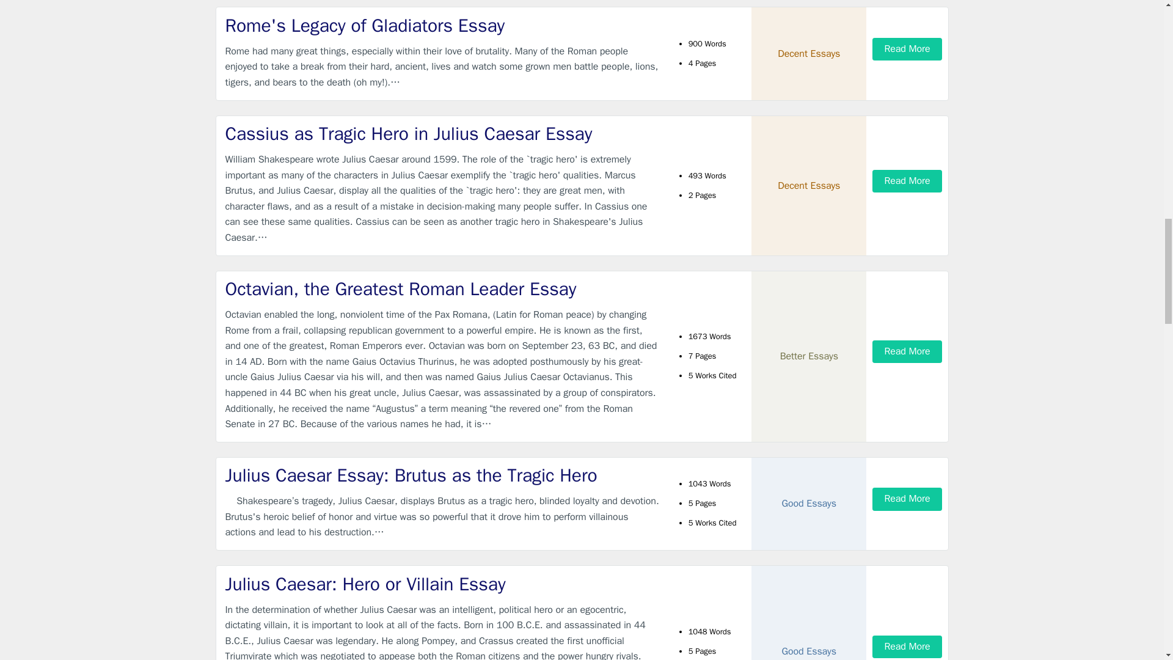 This screenshot has height=660, width=1173. Describe the element at coordinates (907, 181) in the screenshot. I see `Read More` at that location.